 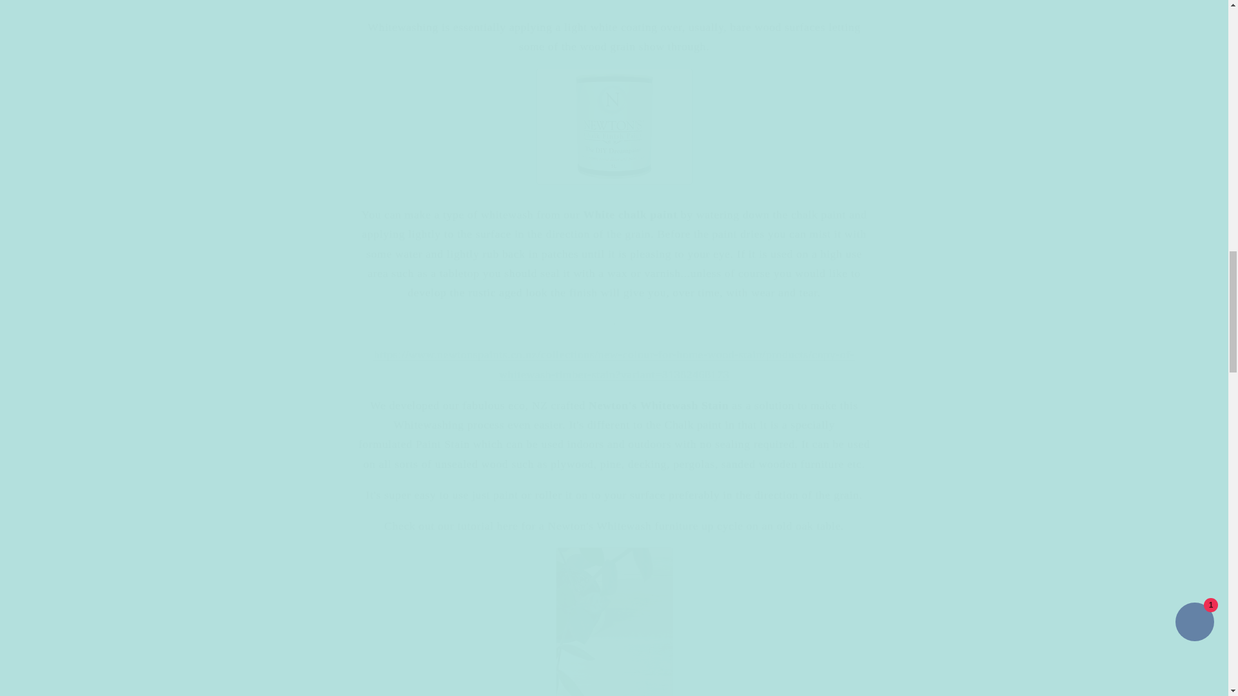 What do you see at coordinates (614, 363) in the screenshot?
I see `Buy Whitewash Stain` at bounding box center [614, 363].